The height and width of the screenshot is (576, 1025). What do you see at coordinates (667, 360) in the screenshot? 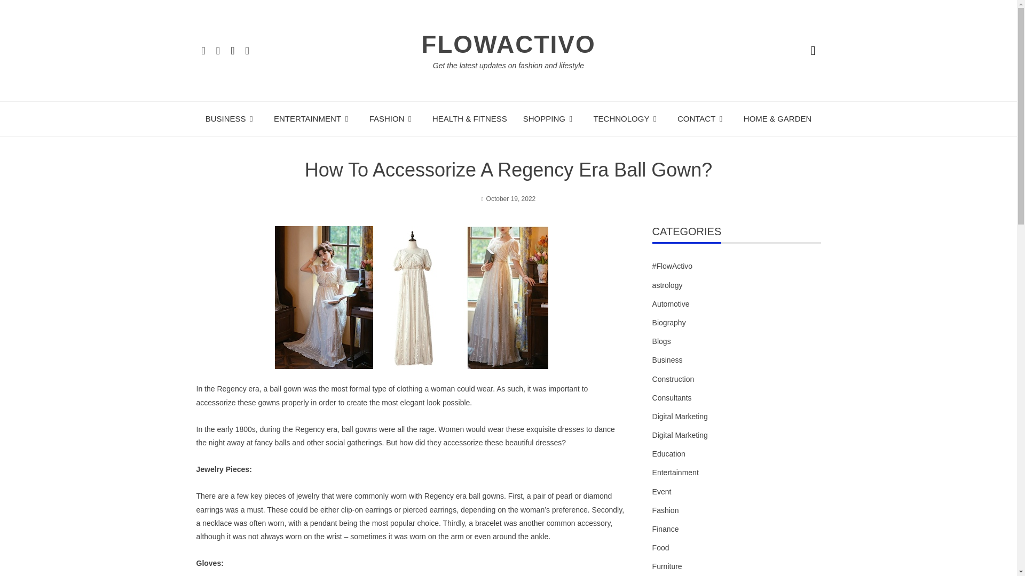
I see `Business` at bounding box center [667, 360].